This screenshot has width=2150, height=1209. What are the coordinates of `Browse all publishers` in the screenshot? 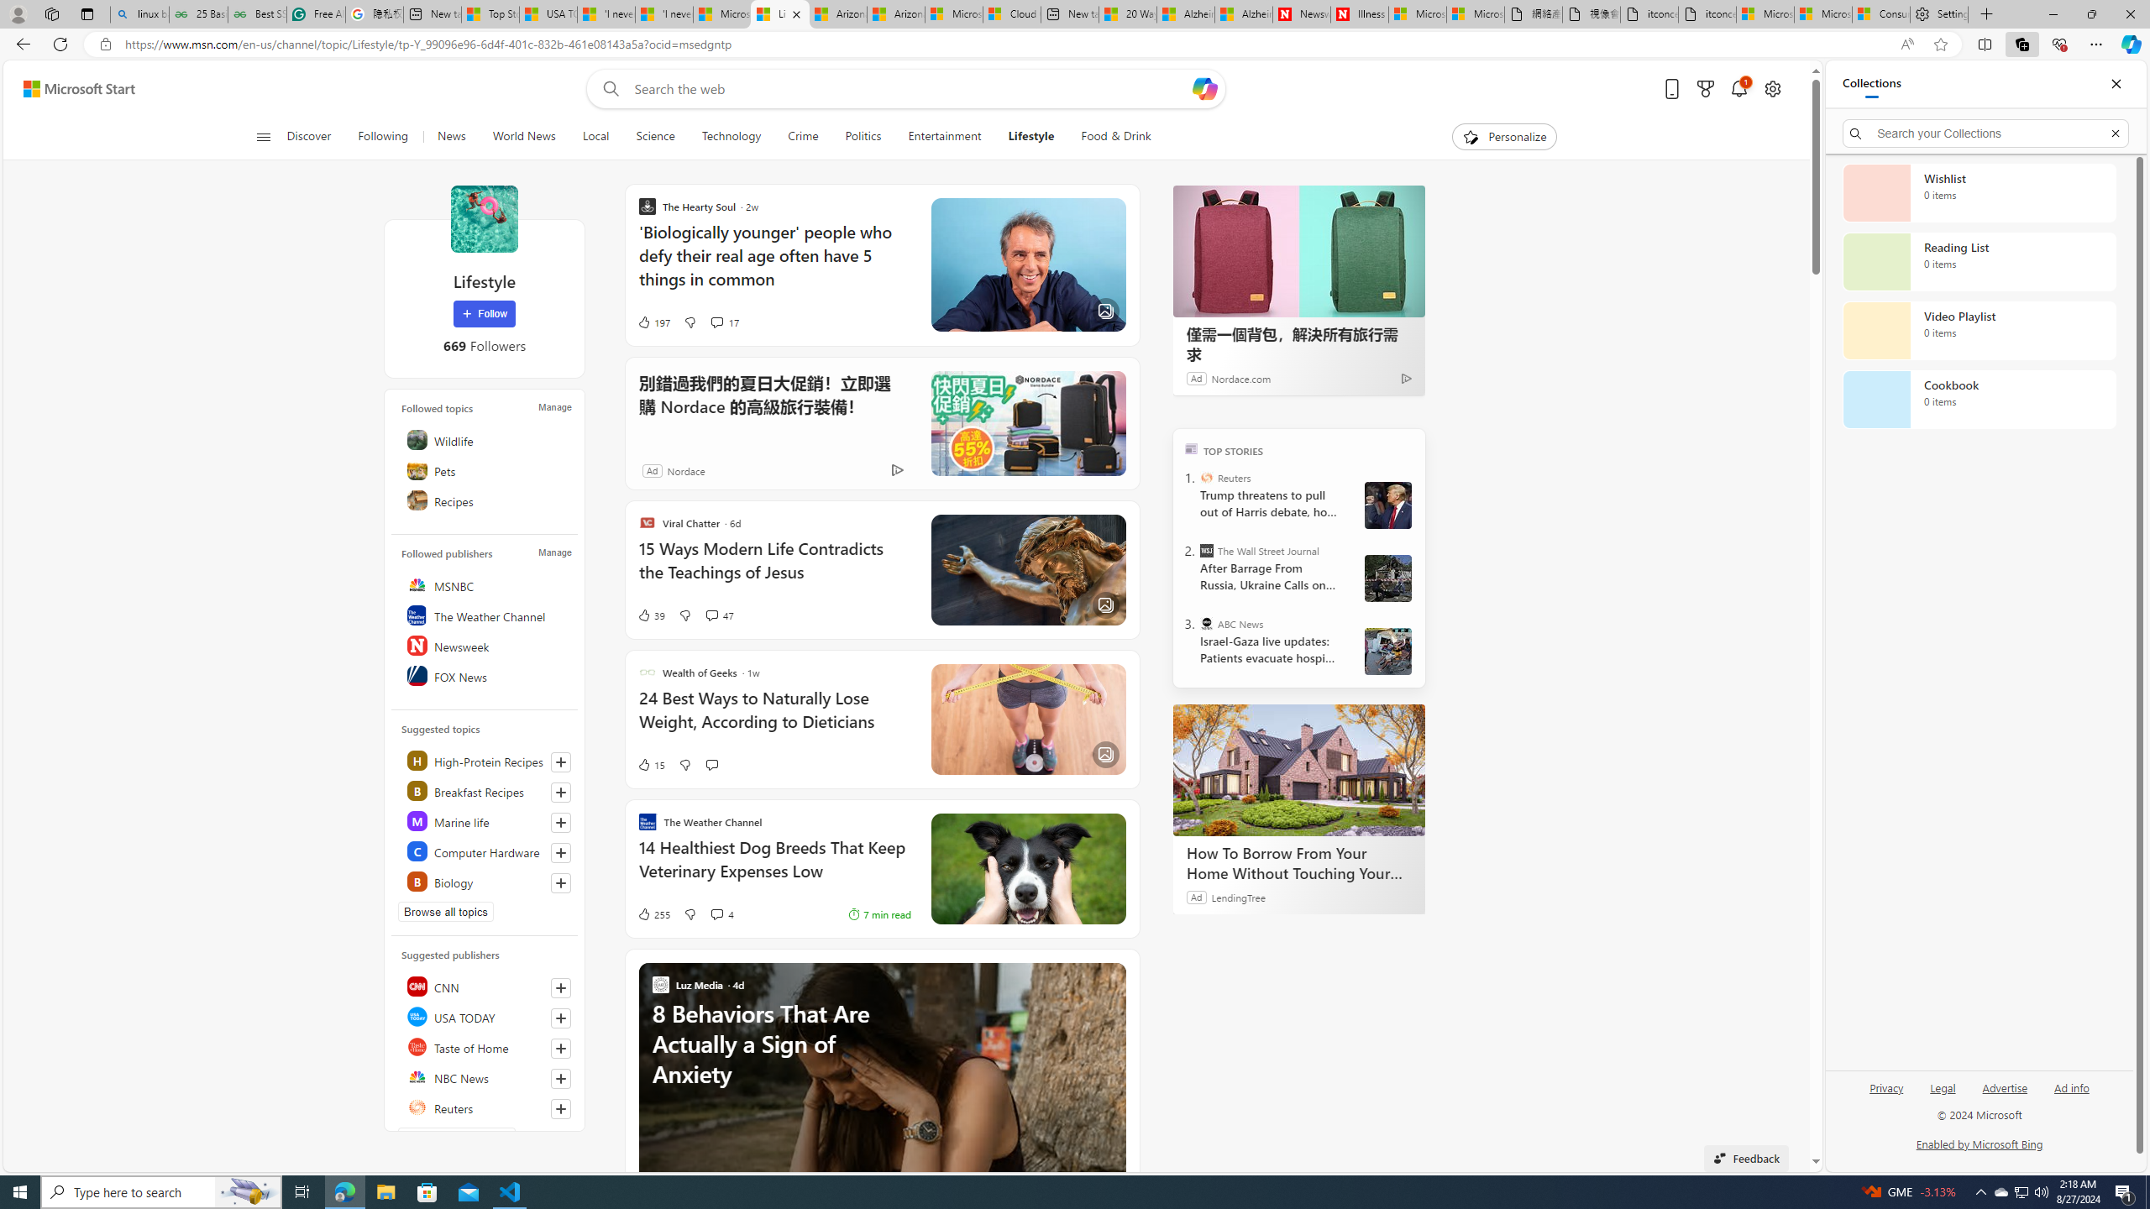 It's located at (457, 1137).